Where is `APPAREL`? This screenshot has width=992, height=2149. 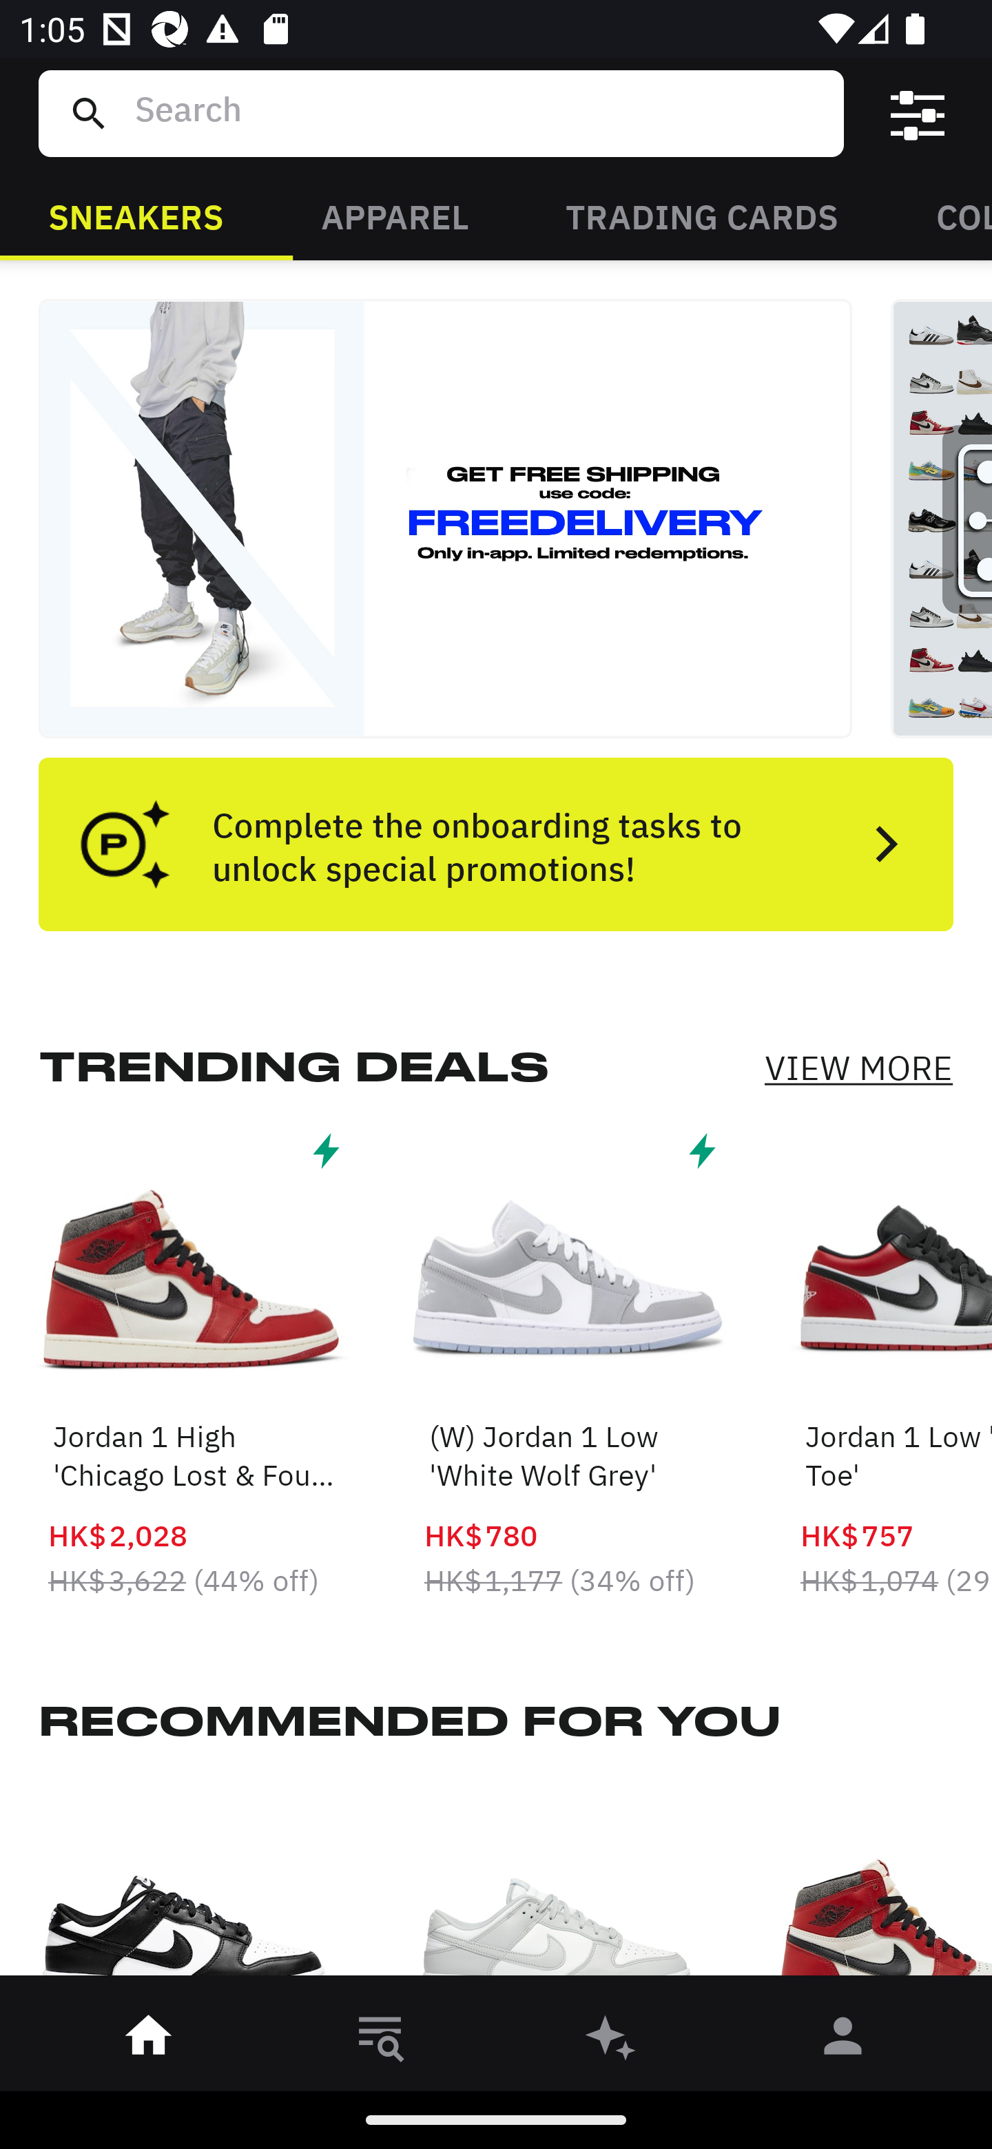
APPAREL is located at coordinates (394, 215).